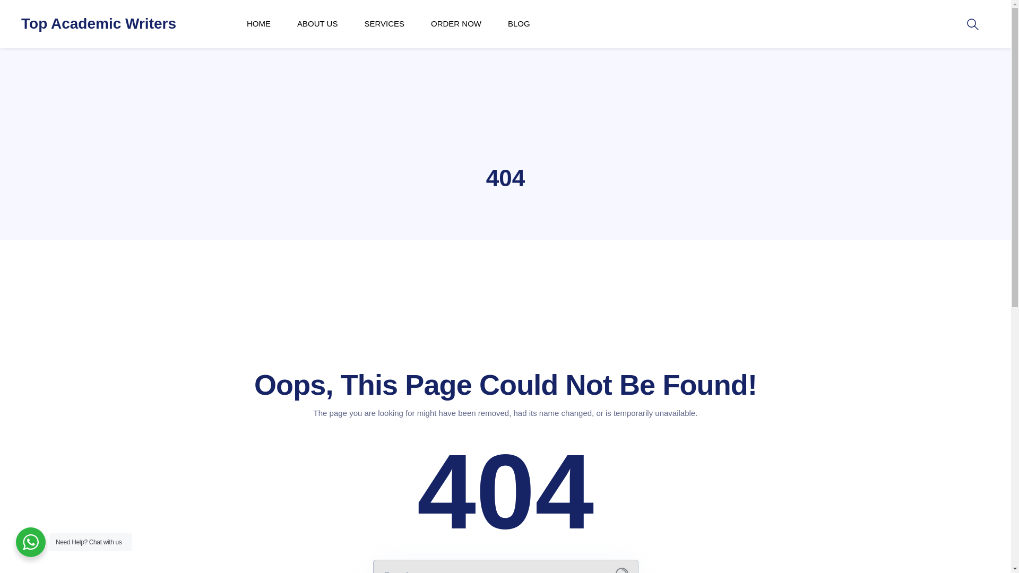 This screenshot has height=573, width=1019. Describe the element at coordinates (99, 23) in the screenshot. I see `Top Academic Writers` at that location.